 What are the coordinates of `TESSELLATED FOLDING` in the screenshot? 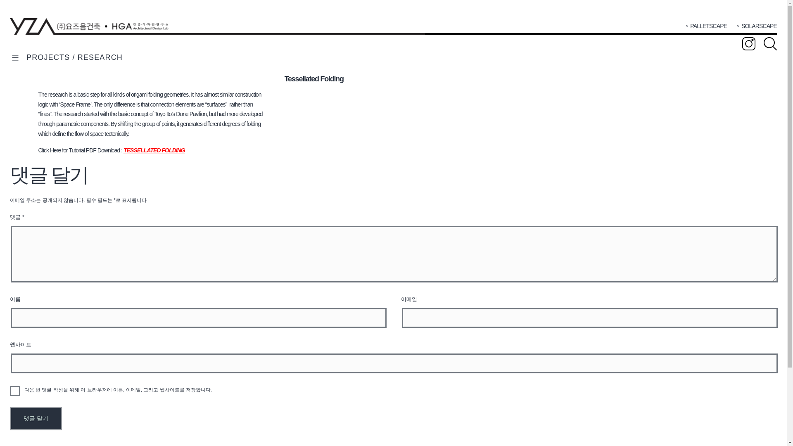 It's located at (154, 150).